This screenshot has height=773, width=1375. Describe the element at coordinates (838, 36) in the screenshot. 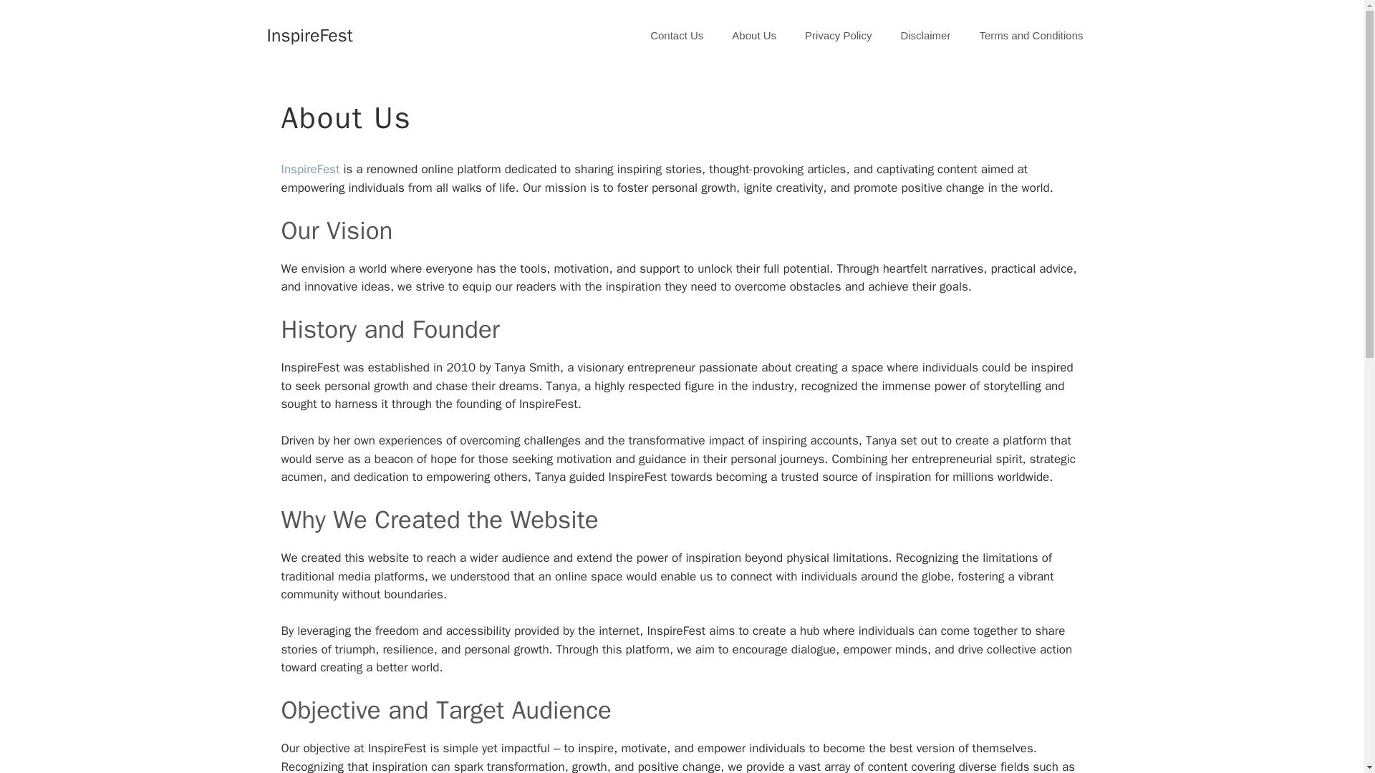

I see `Privacy Policy` at that location.